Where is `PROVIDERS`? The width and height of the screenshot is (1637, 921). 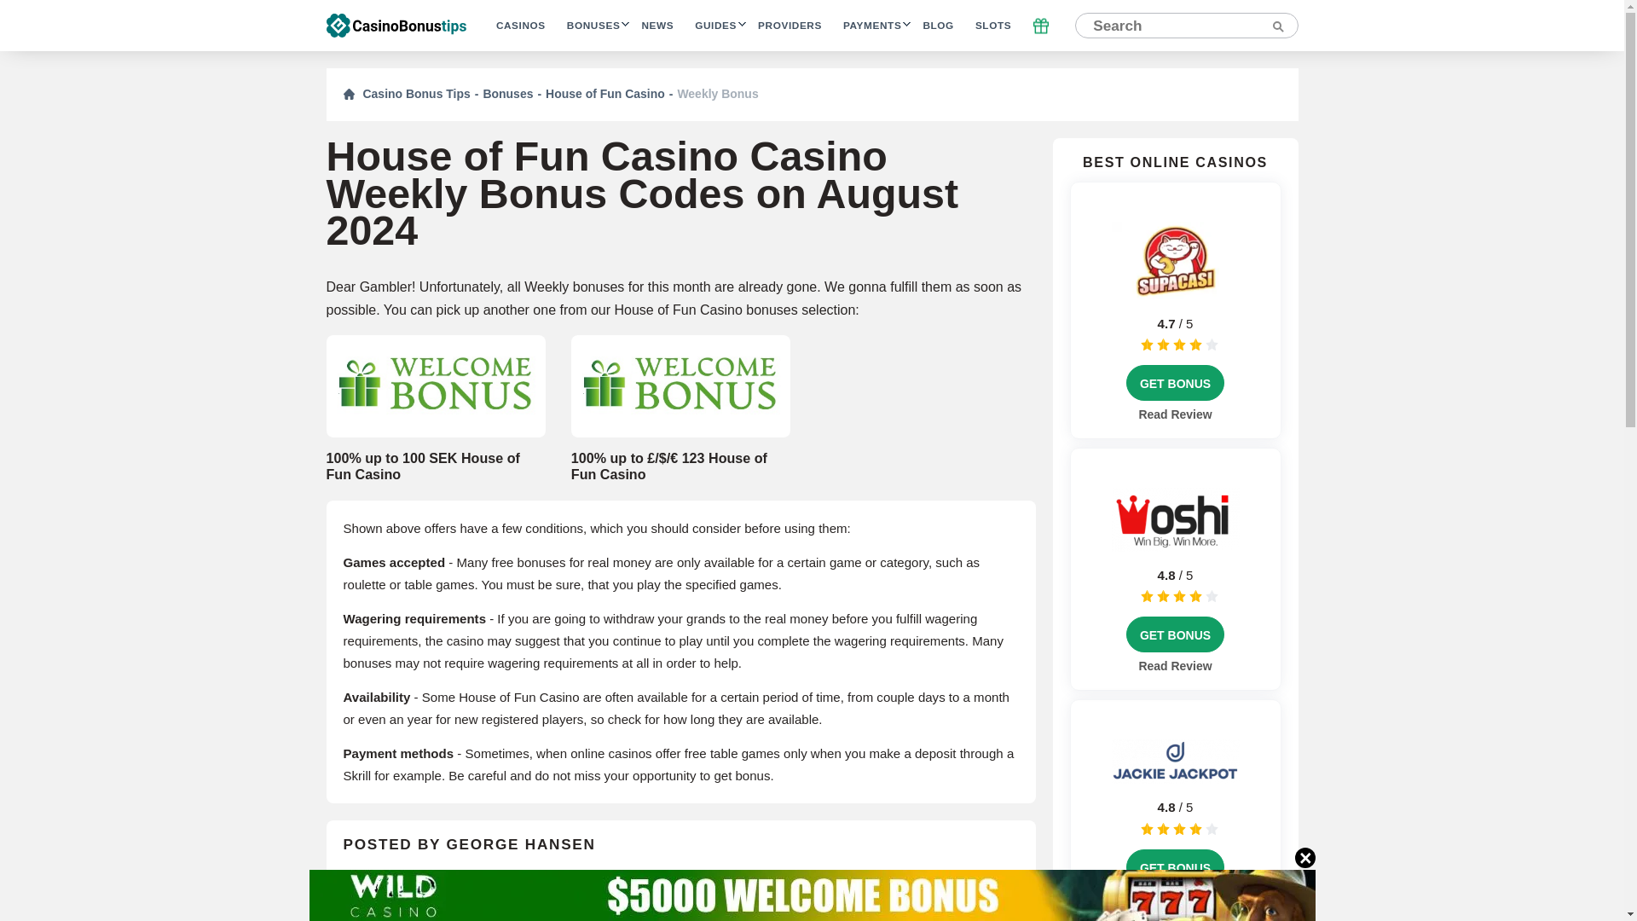
PROVIDERS is located at coordinates (790, 26).